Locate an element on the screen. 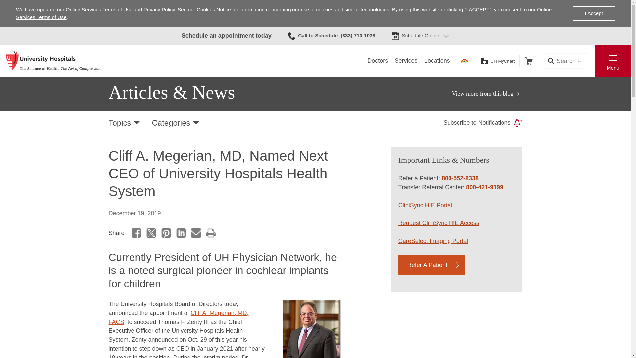 The height and width of the screenshot is (358, 636). Schedule Online is located at coordinates (421, 36).